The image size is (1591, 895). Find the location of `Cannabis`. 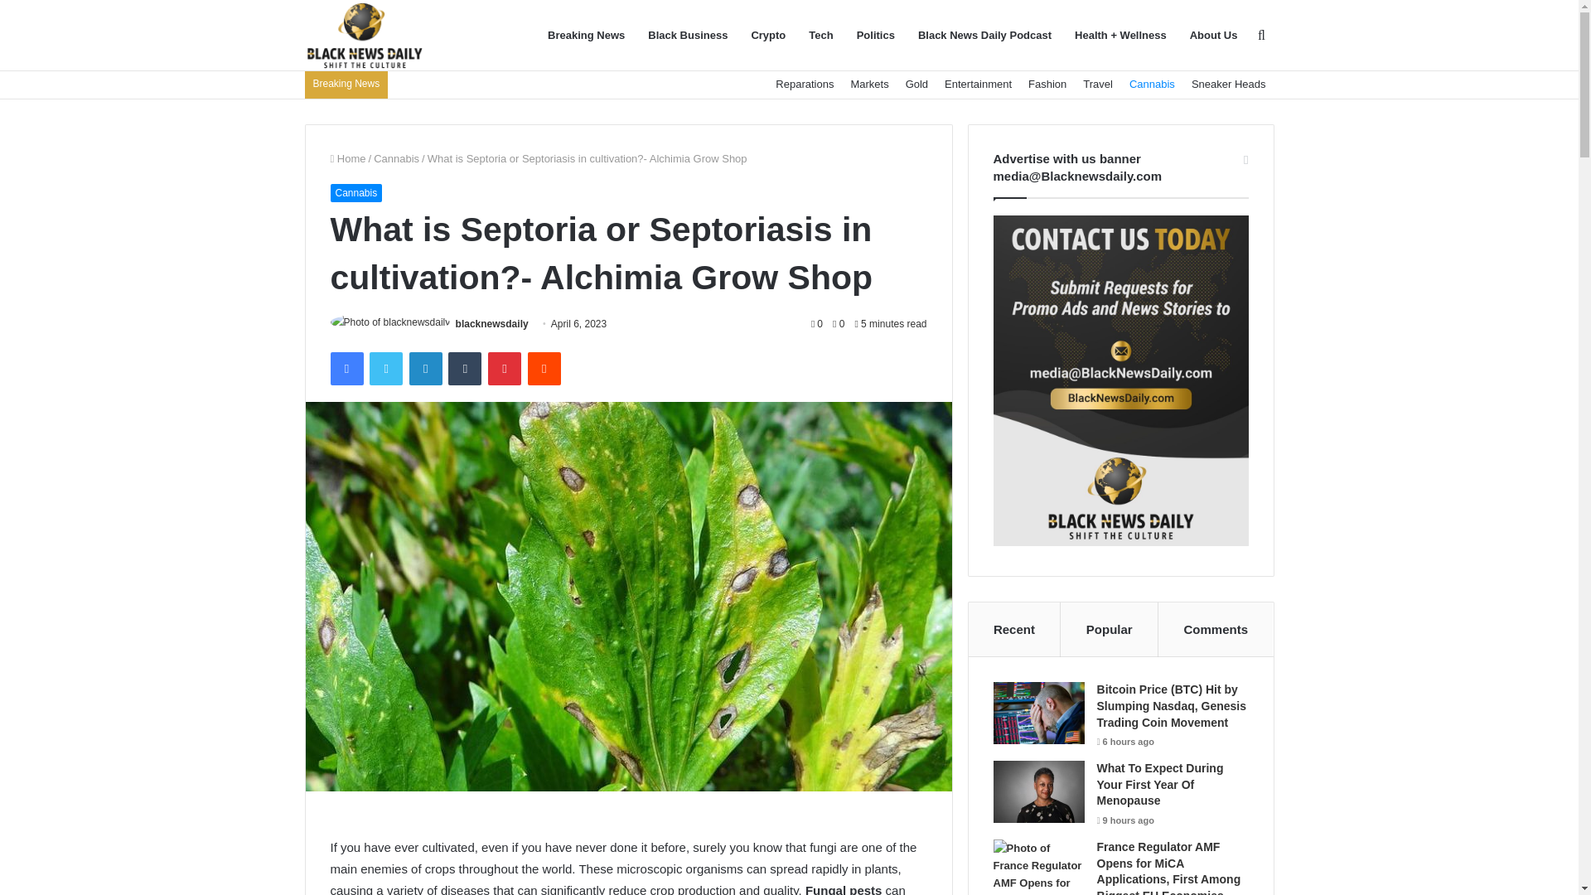

Cannabis is located at coordinates (1152, 84).